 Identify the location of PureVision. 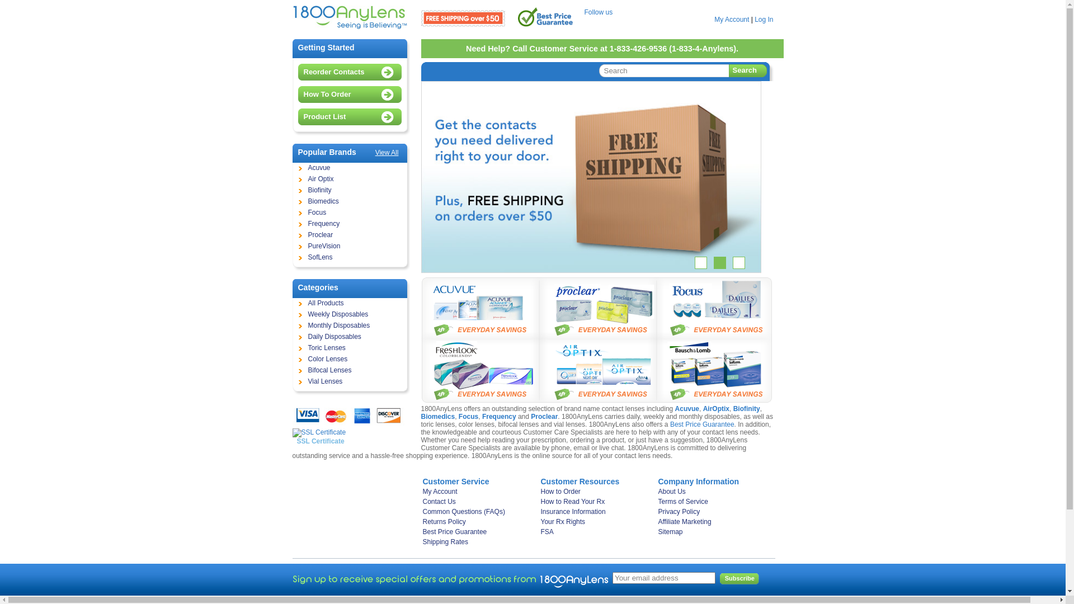
(350, 247).